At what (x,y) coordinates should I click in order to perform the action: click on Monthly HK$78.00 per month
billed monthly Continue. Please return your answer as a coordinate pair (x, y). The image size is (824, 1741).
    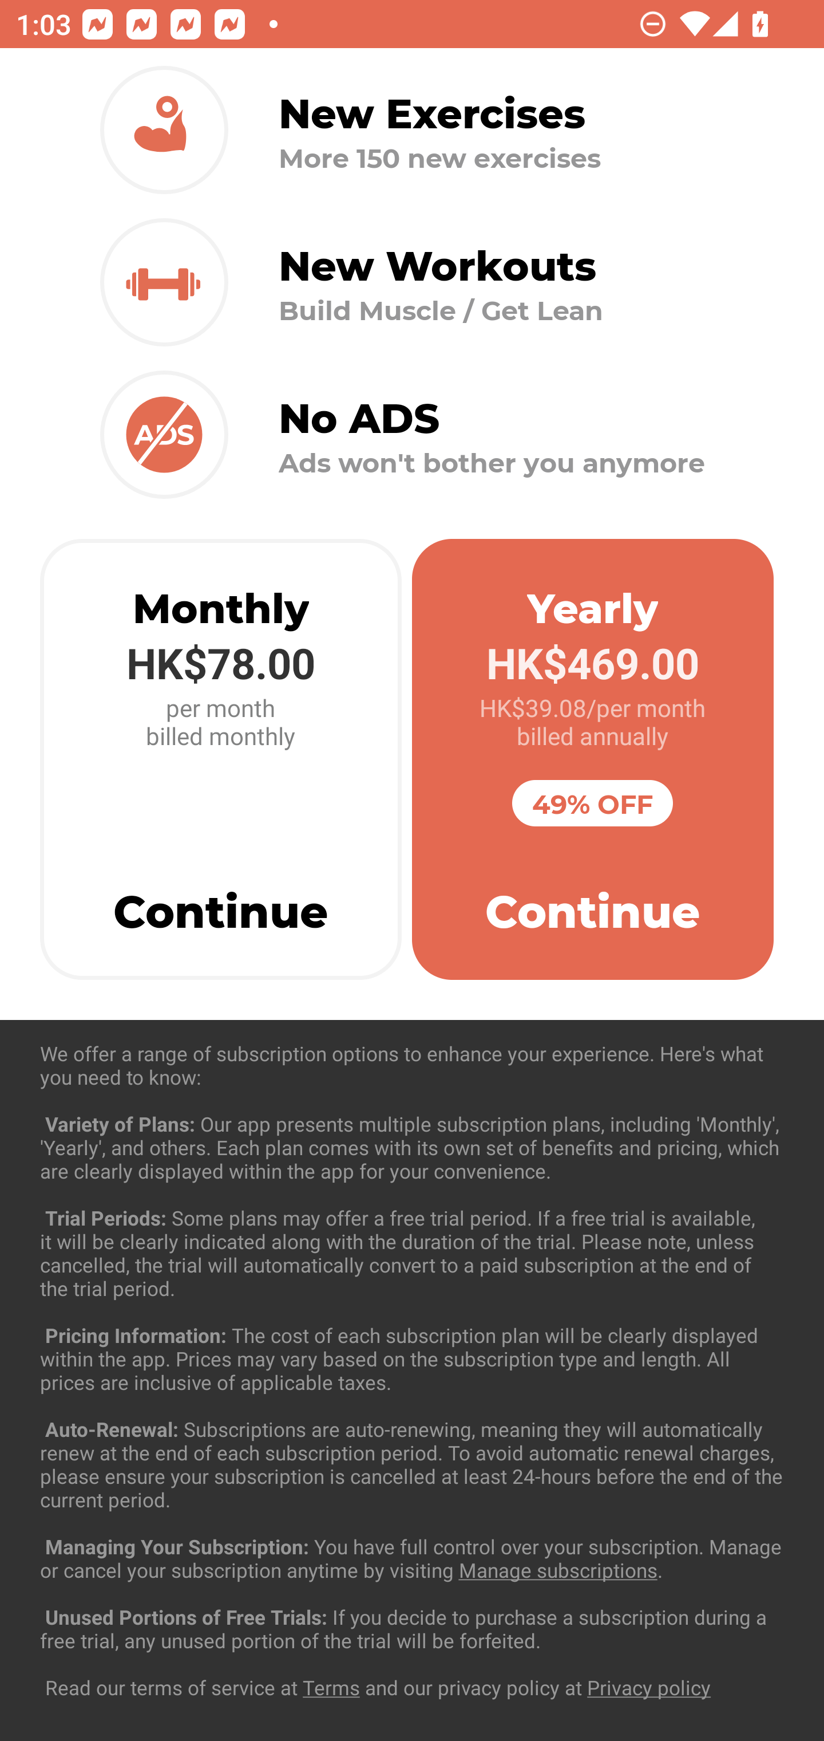
    Looking at the image, I should click on (221, 759).